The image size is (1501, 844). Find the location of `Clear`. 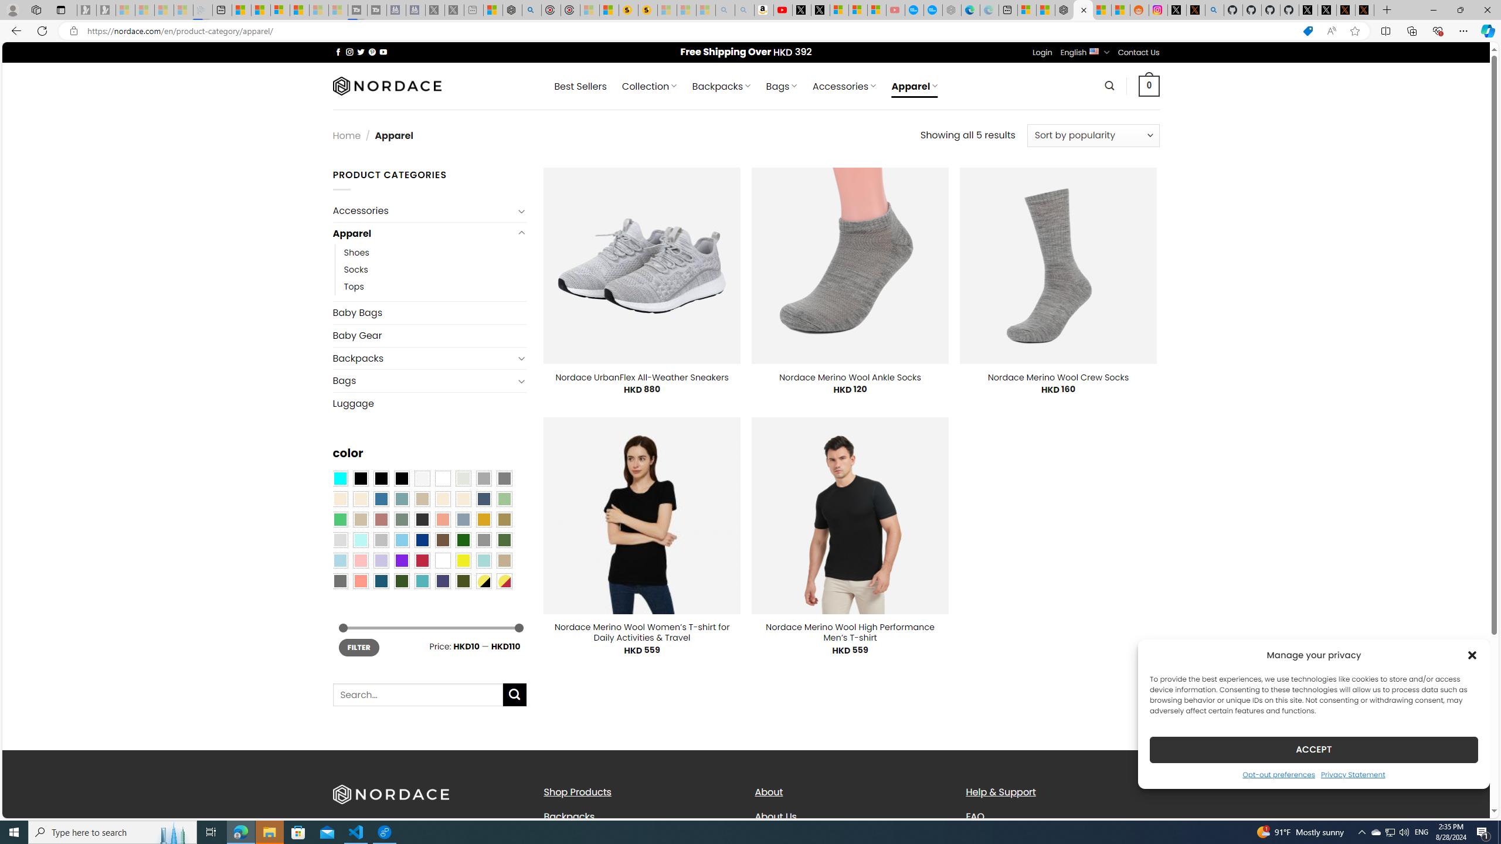

Clear is located at coordinates (443, 478).